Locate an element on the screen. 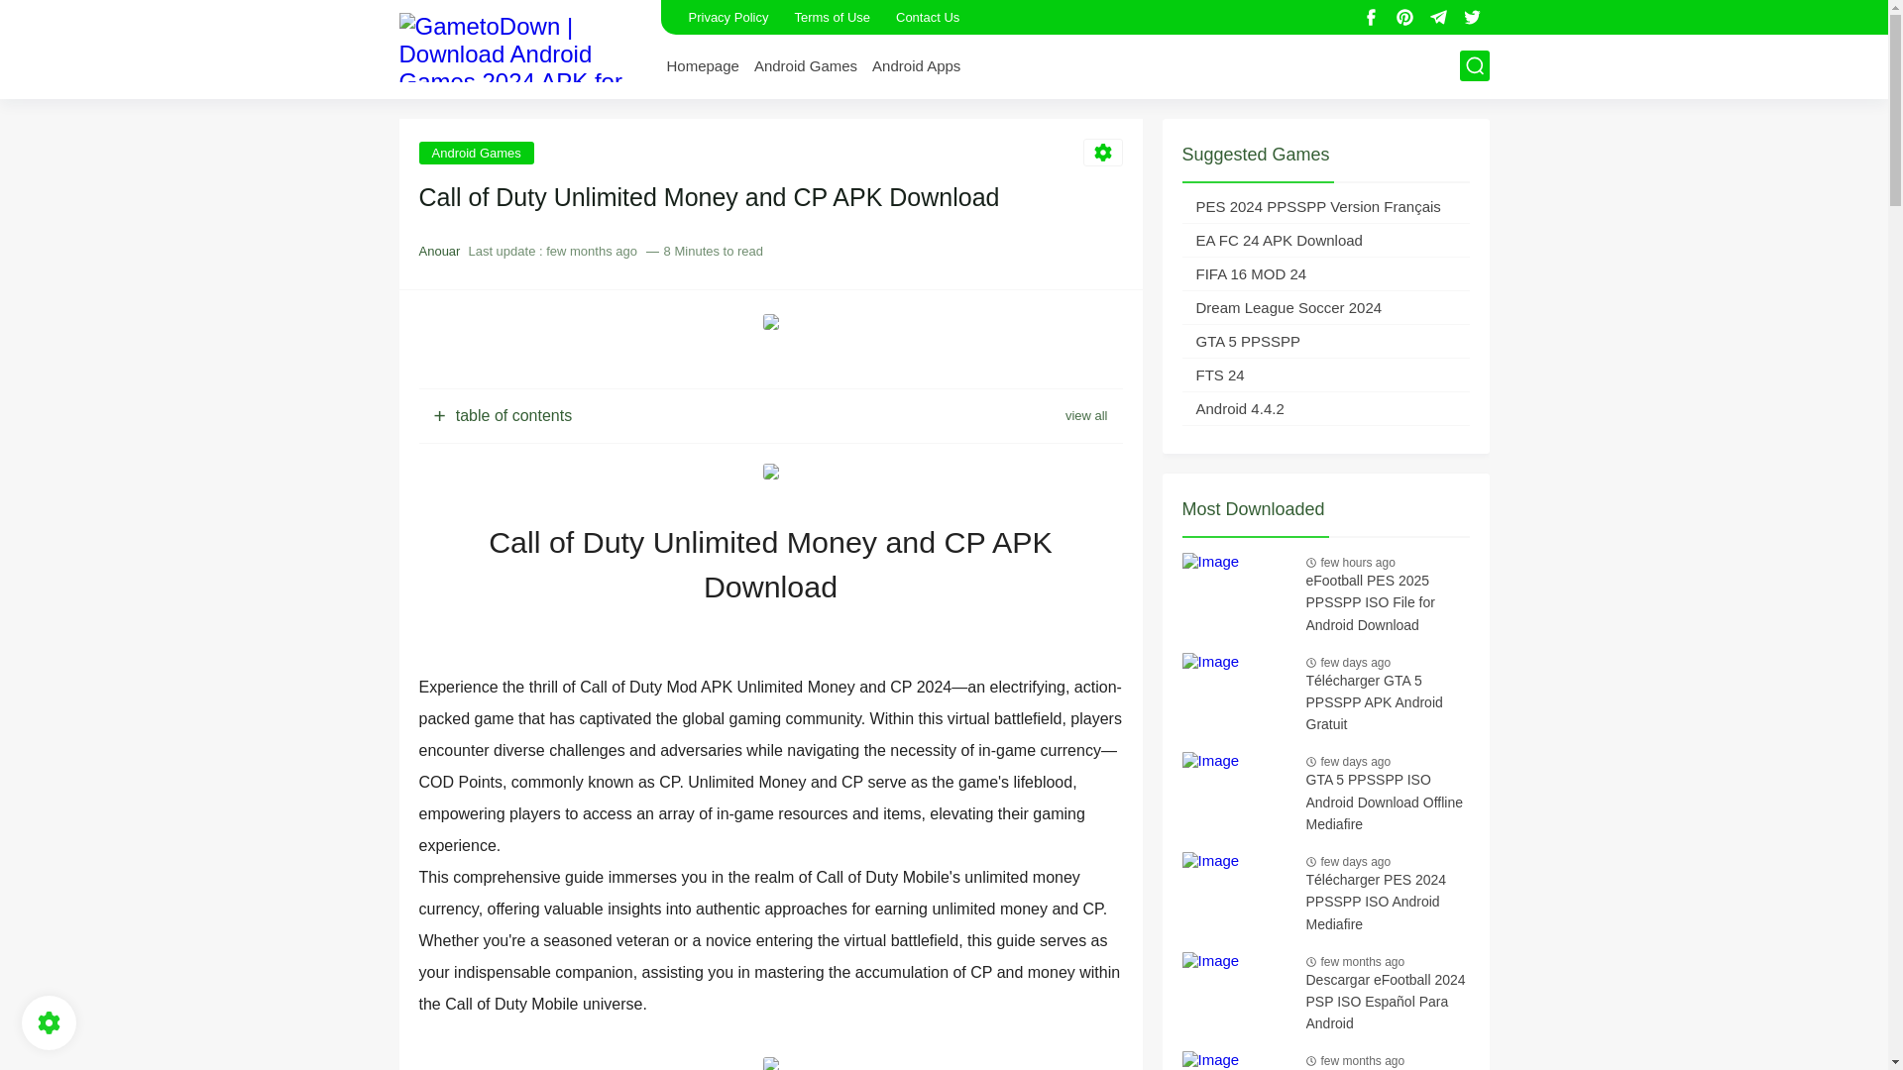  Privacy Policy is located at coordinates (728, 17).